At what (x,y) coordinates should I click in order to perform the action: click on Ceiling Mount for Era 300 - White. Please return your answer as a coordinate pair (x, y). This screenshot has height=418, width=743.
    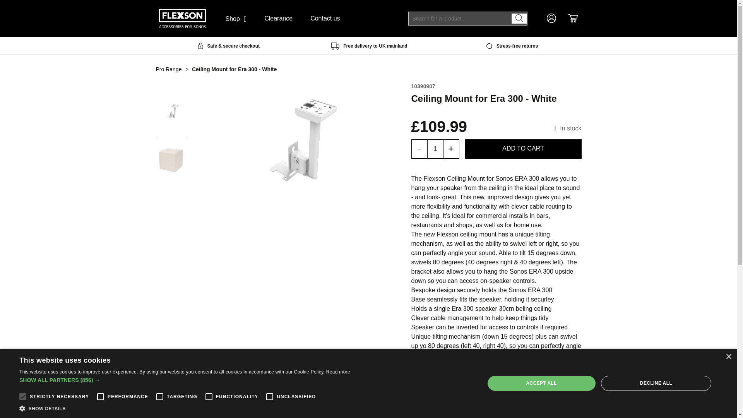
    Looking at the image, I should click on (171, 160).